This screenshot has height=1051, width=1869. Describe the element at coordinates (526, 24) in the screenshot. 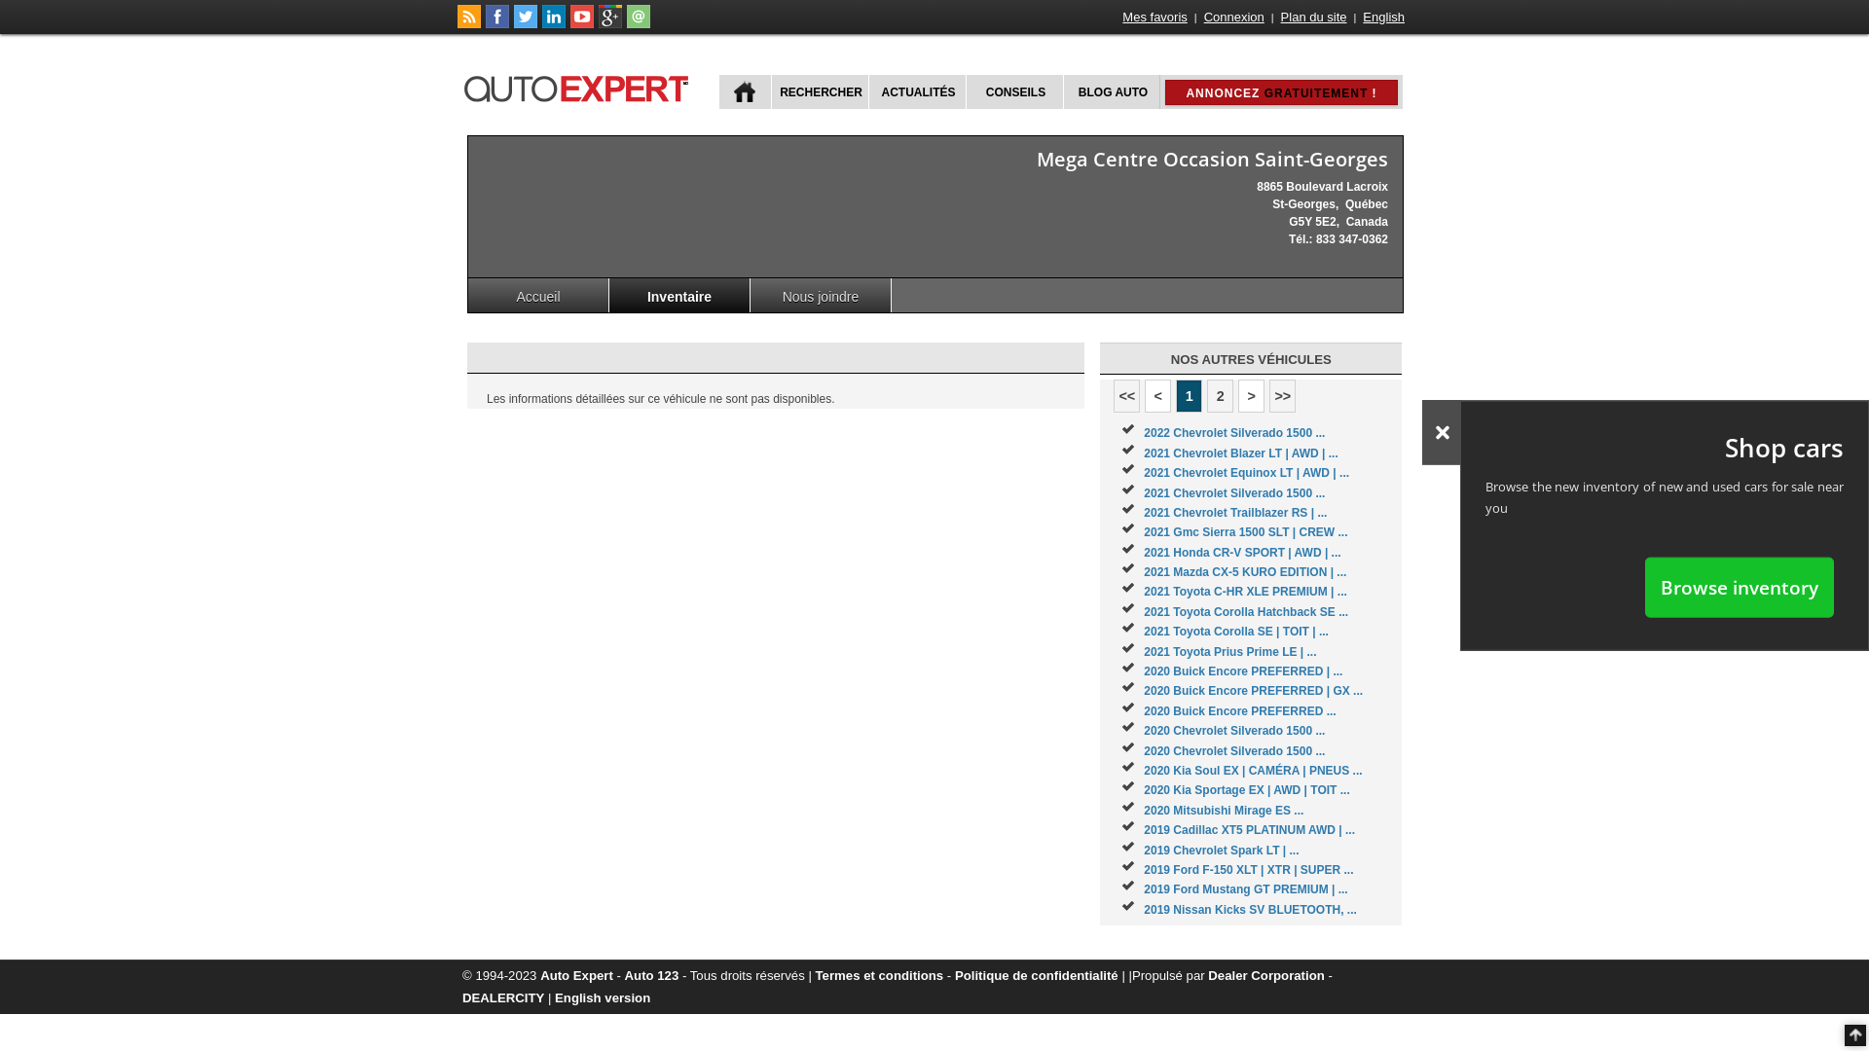

I see `Suivez autoExpert.ca sur Twitter` at that location.